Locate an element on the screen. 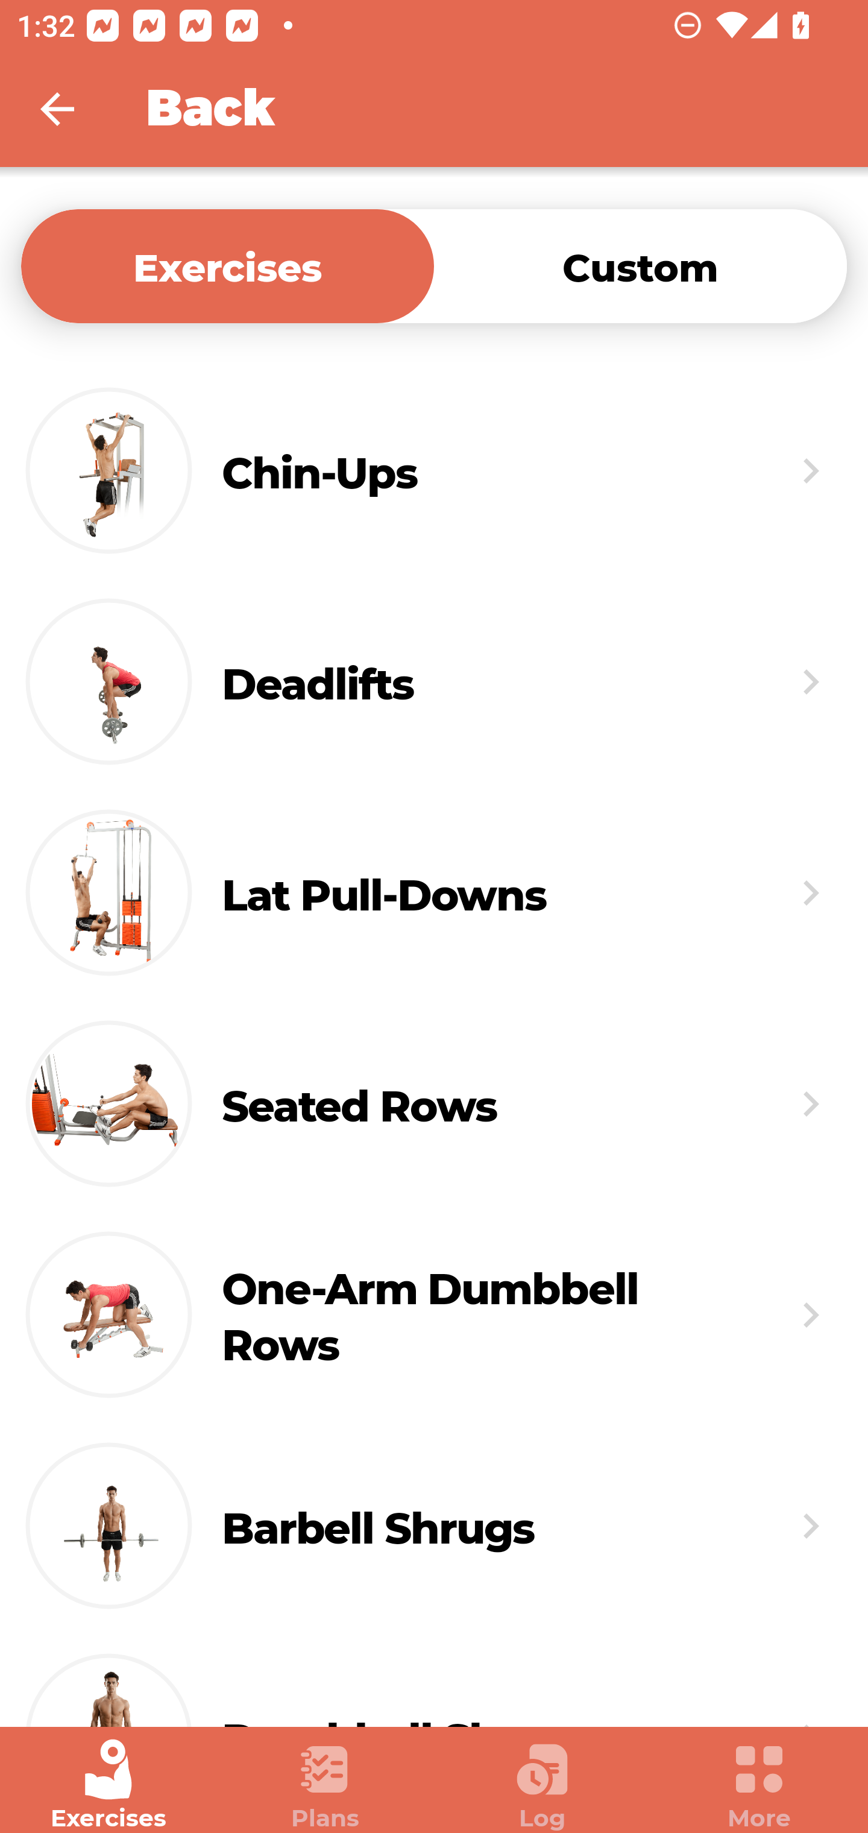 Image resolution: width=868 pixels, height=1833 pixels. Plans is located at coordinates (325, 1785).